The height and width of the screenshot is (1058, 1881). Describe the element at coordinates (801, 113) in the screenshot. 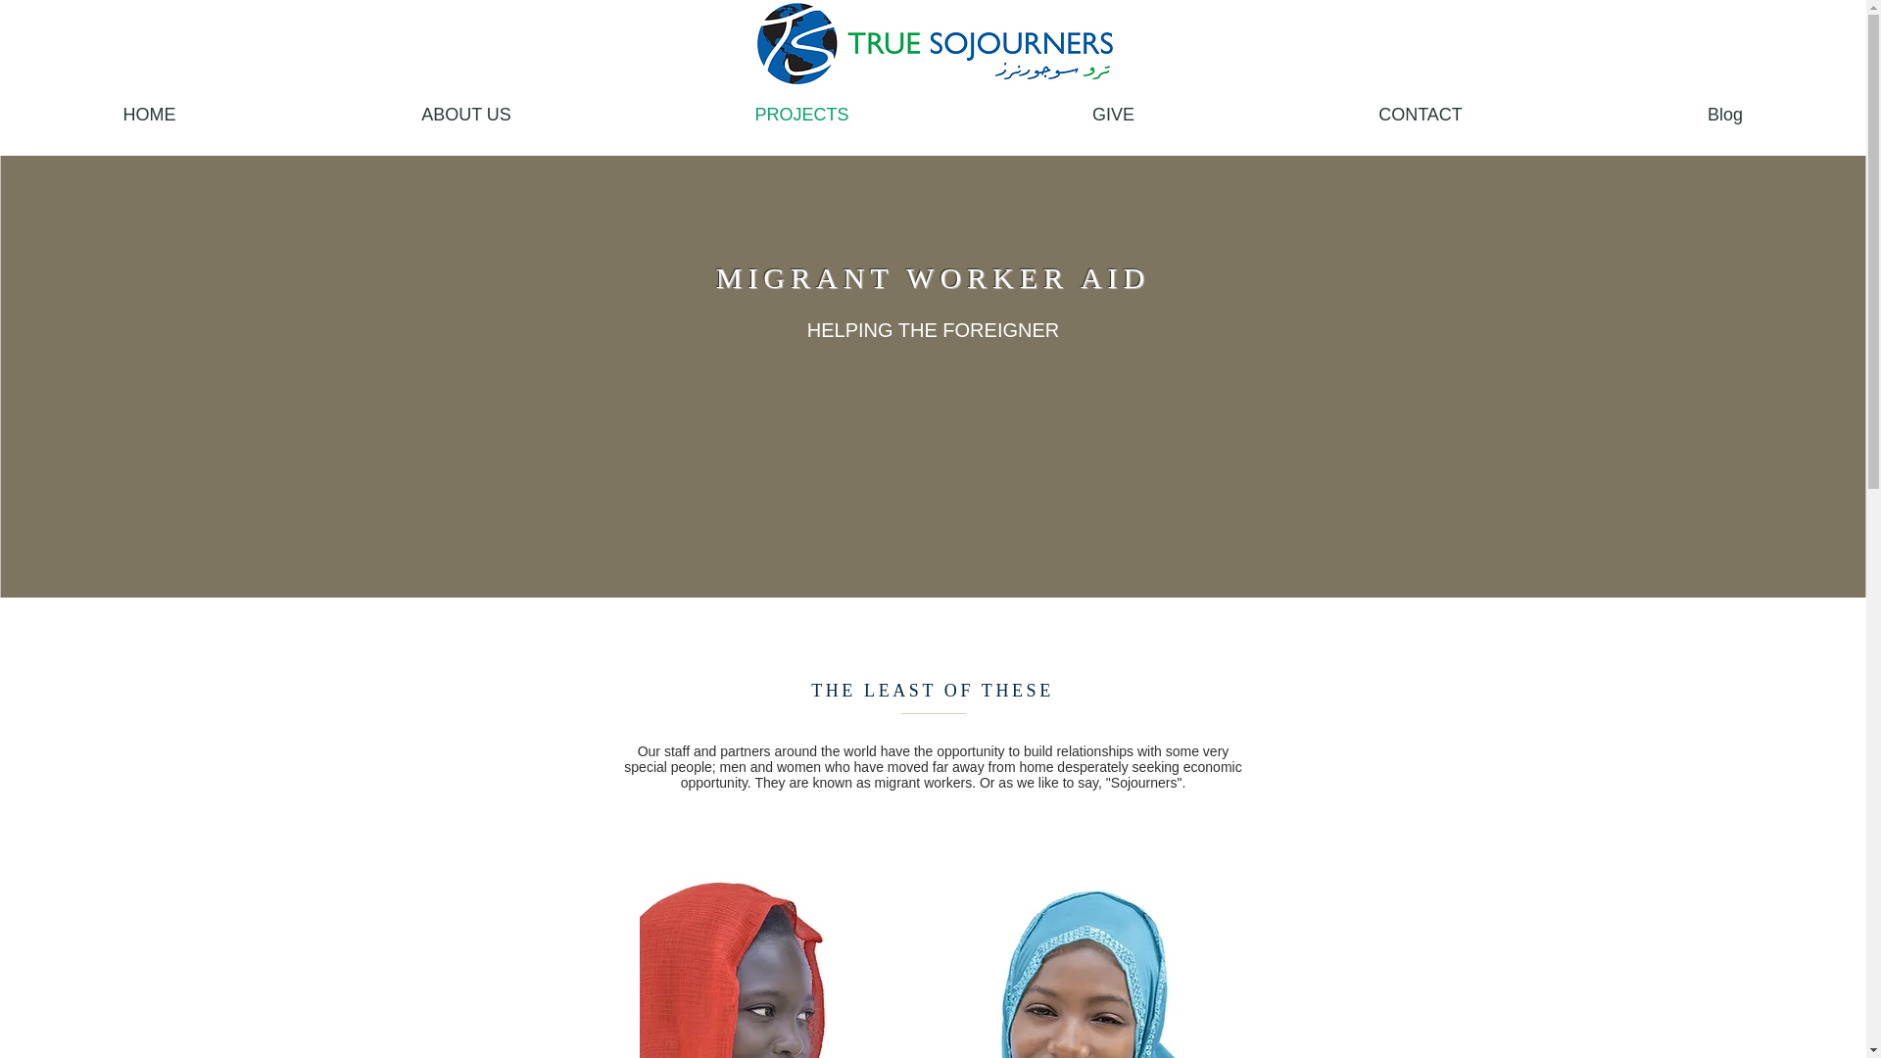

I see `PROJECTS` at that location.